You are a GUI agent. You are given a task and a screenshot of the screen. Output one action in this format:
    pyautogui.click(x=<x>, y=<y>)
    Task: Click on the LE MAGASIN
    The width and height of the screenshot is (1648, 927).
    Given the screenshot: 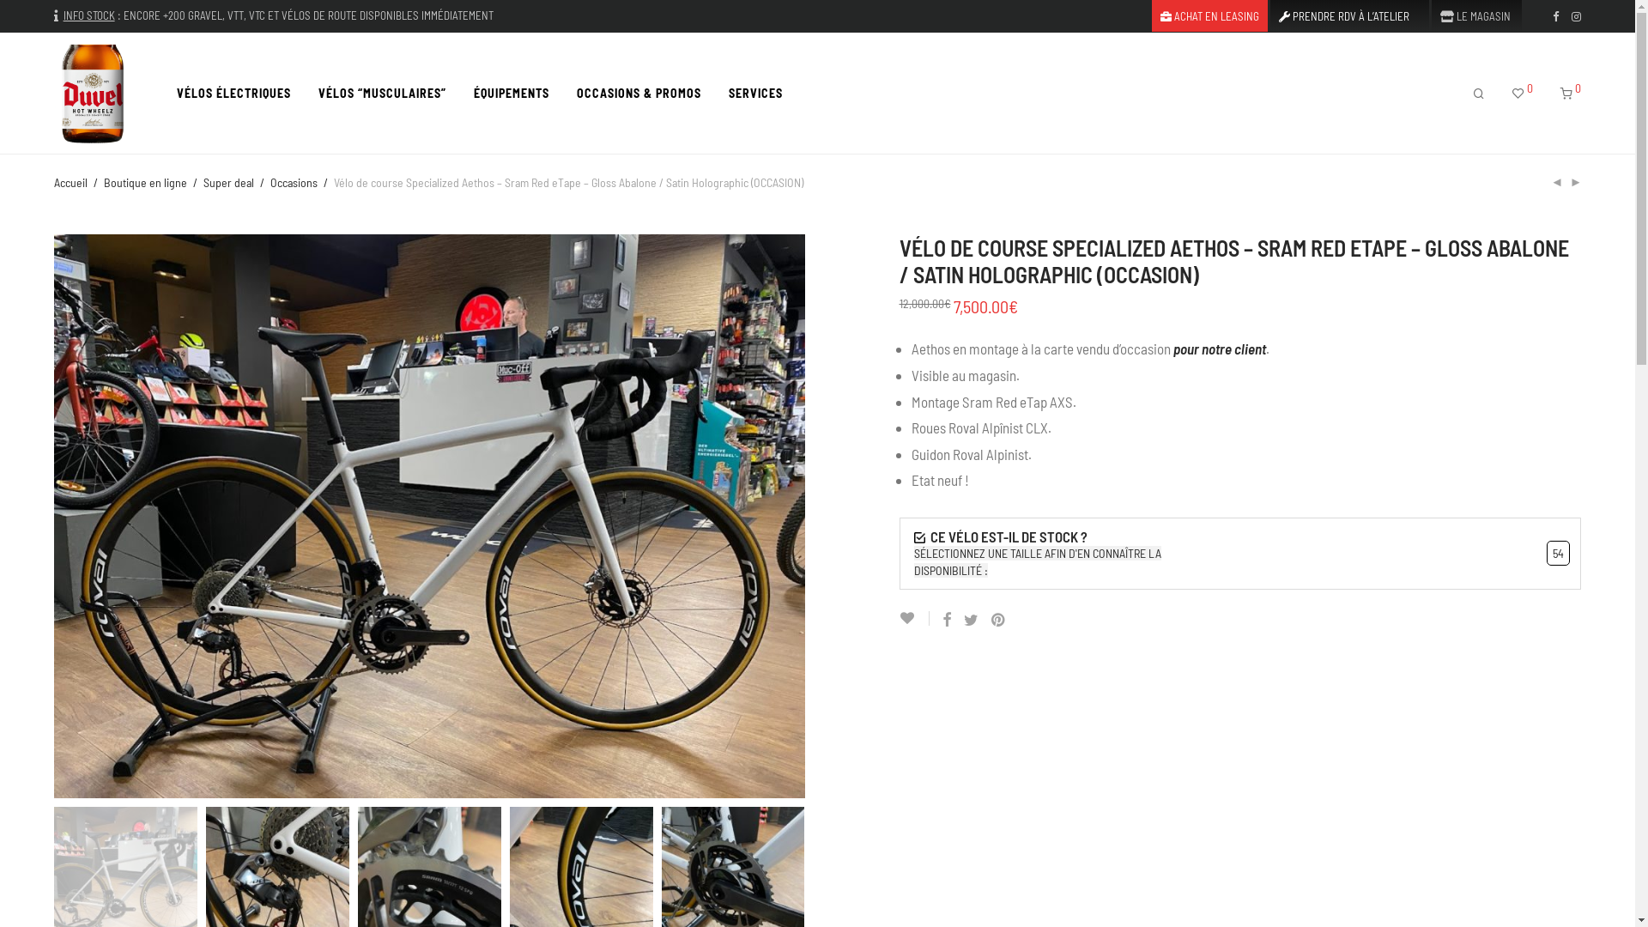 What is the action you would take?
    pyautogui.click(x=1471, y=17)
    